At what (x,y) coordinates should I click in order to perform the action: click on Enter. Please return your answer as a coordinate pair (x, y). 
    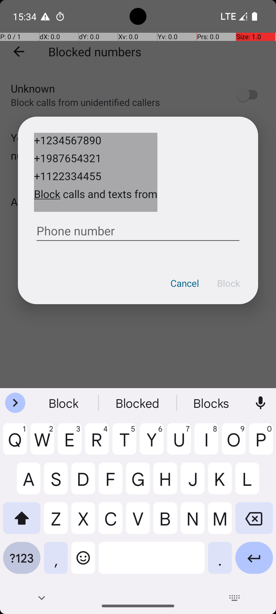
    Looking at the image, I should click on (254, 562).